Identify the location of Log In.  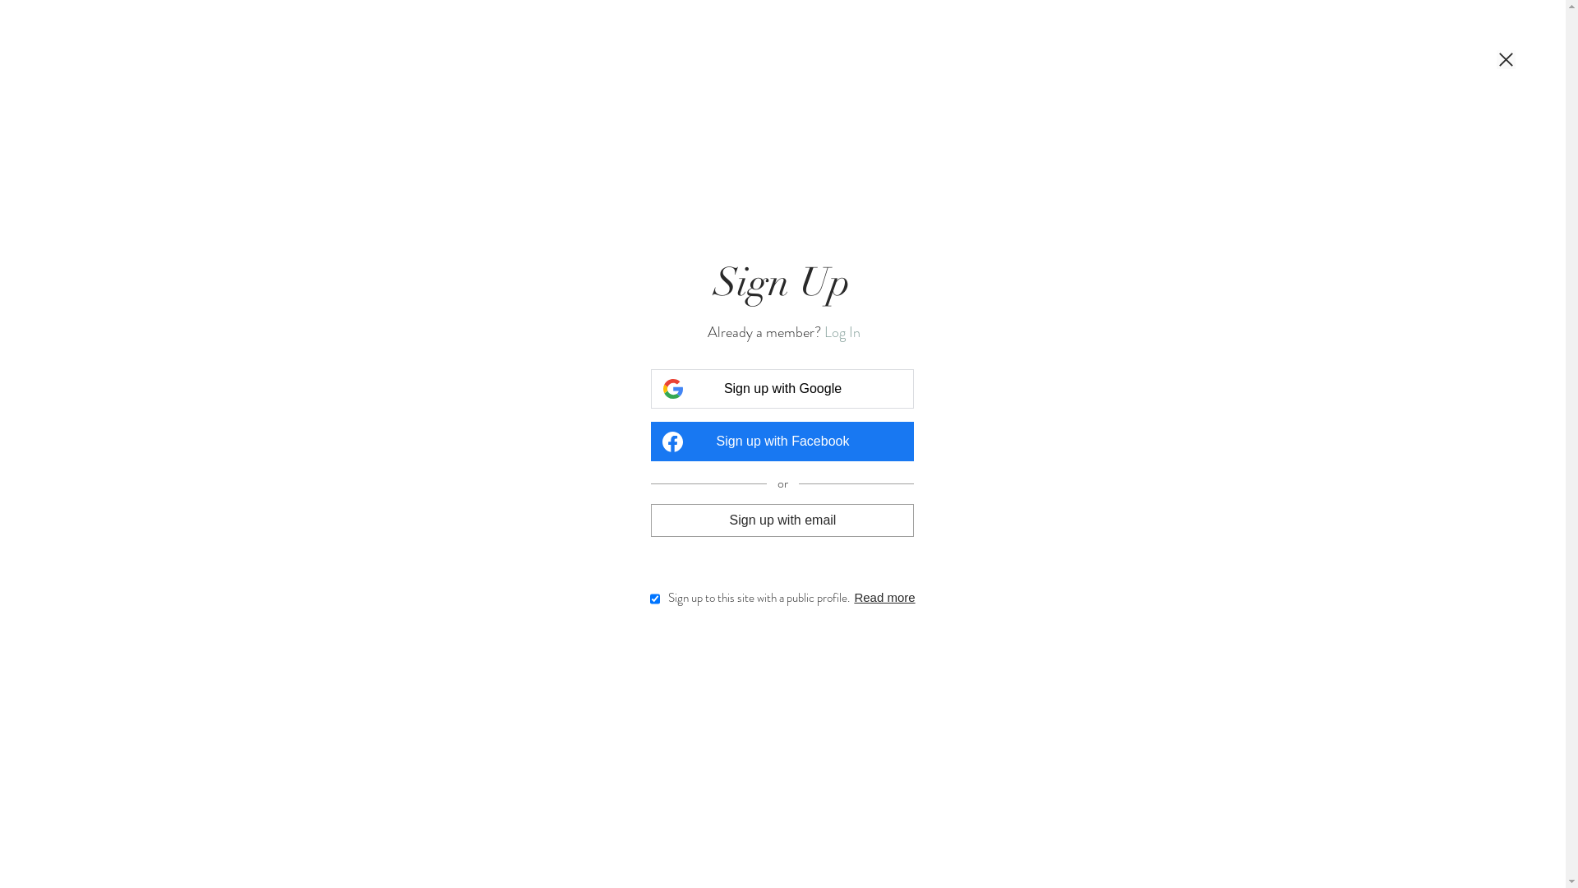
(842, 332).